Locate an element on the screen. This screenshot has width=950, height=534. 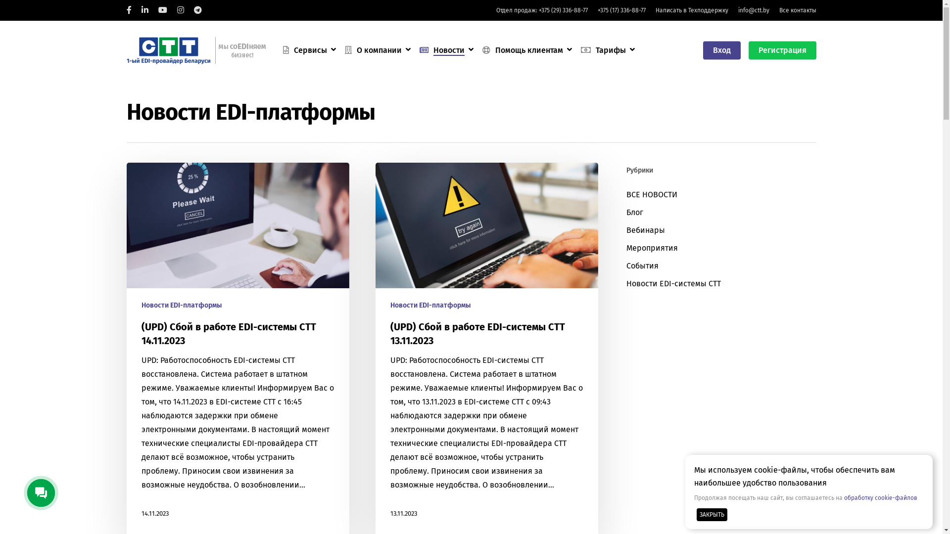
info@ctt.by is located at coordinates (754, 10).